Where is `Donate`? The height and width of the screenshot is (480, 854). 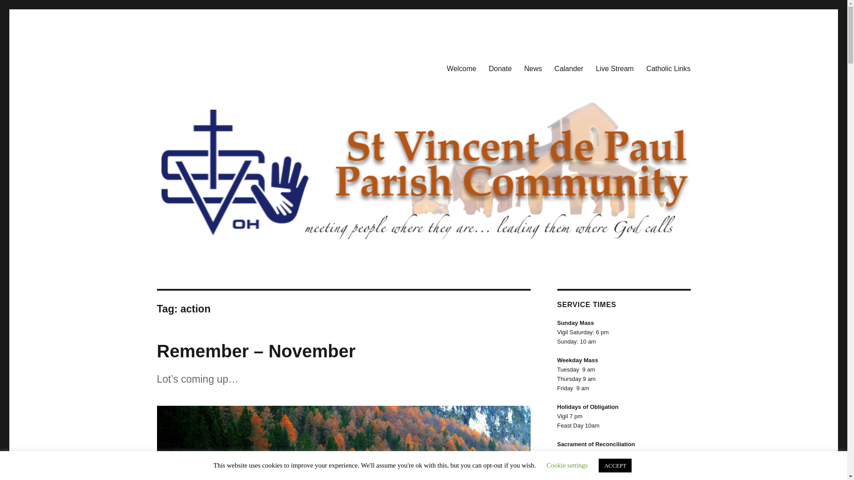 Donate is located at coordinates (500, 68).